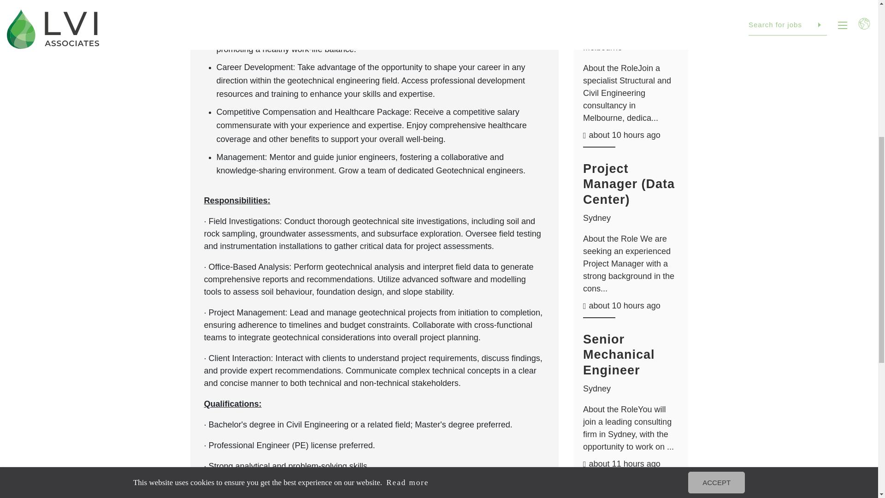 Image resolution: width=885 pixels, height=498 pixels. Describe the element at coordinates (785, 148) in the screenshot. I see `Twitter` at that location.